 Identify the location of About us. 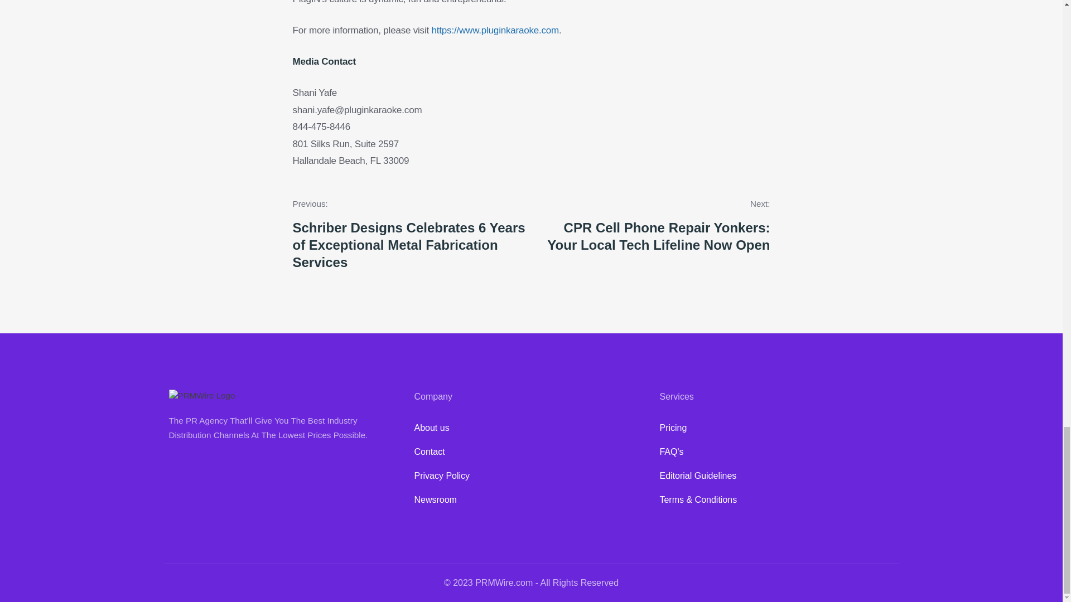
(530, 428).